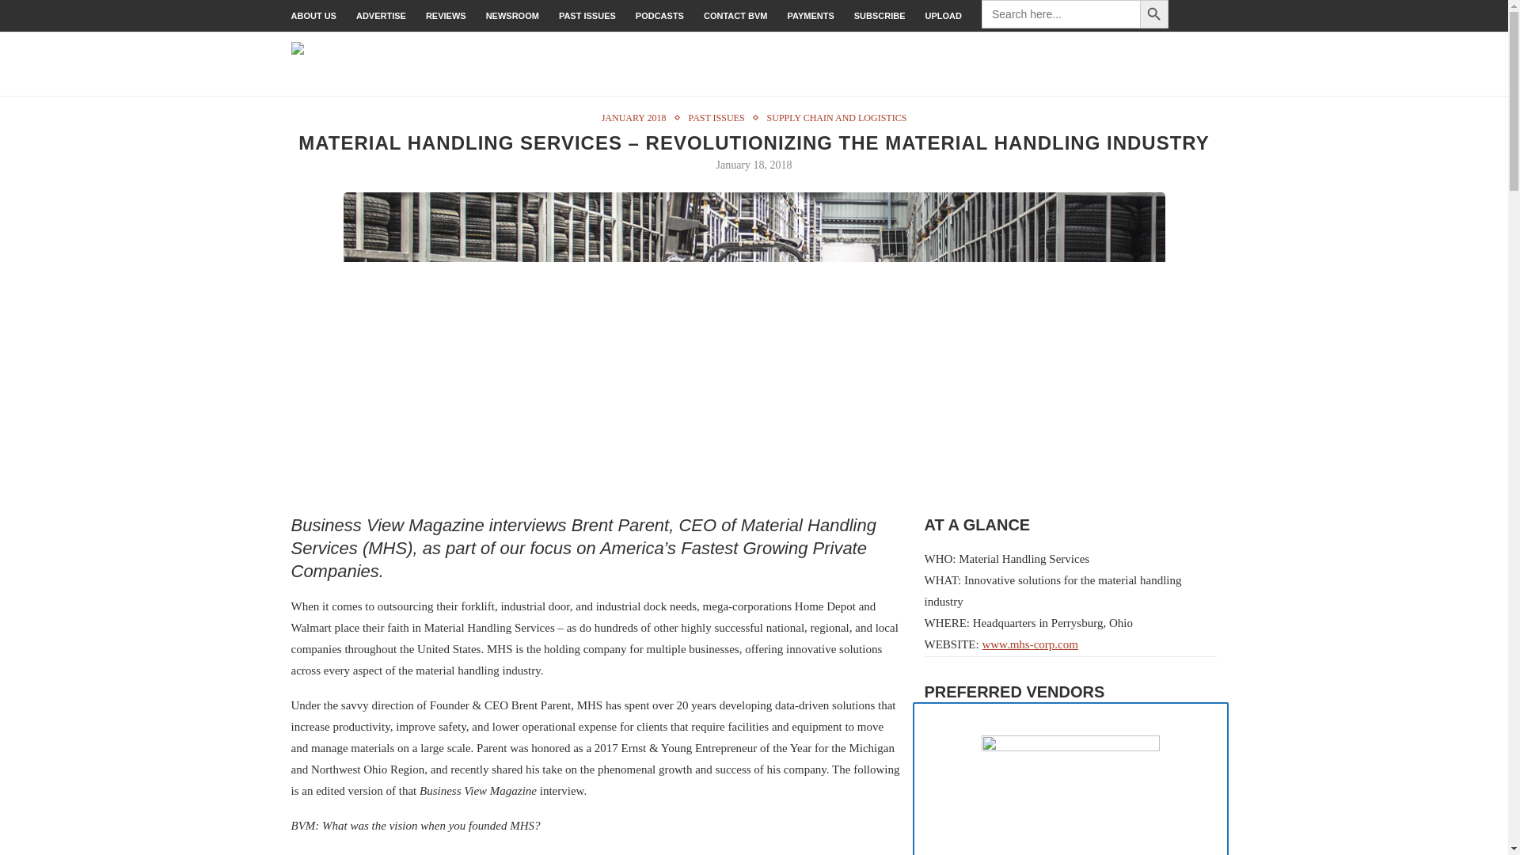 The height and width of the screenshot is (855, 1520). What do you see at coordinates (720, 117) in the screenshot?
I see `View all posts in Past Issues` at bounding box center [720, 117].